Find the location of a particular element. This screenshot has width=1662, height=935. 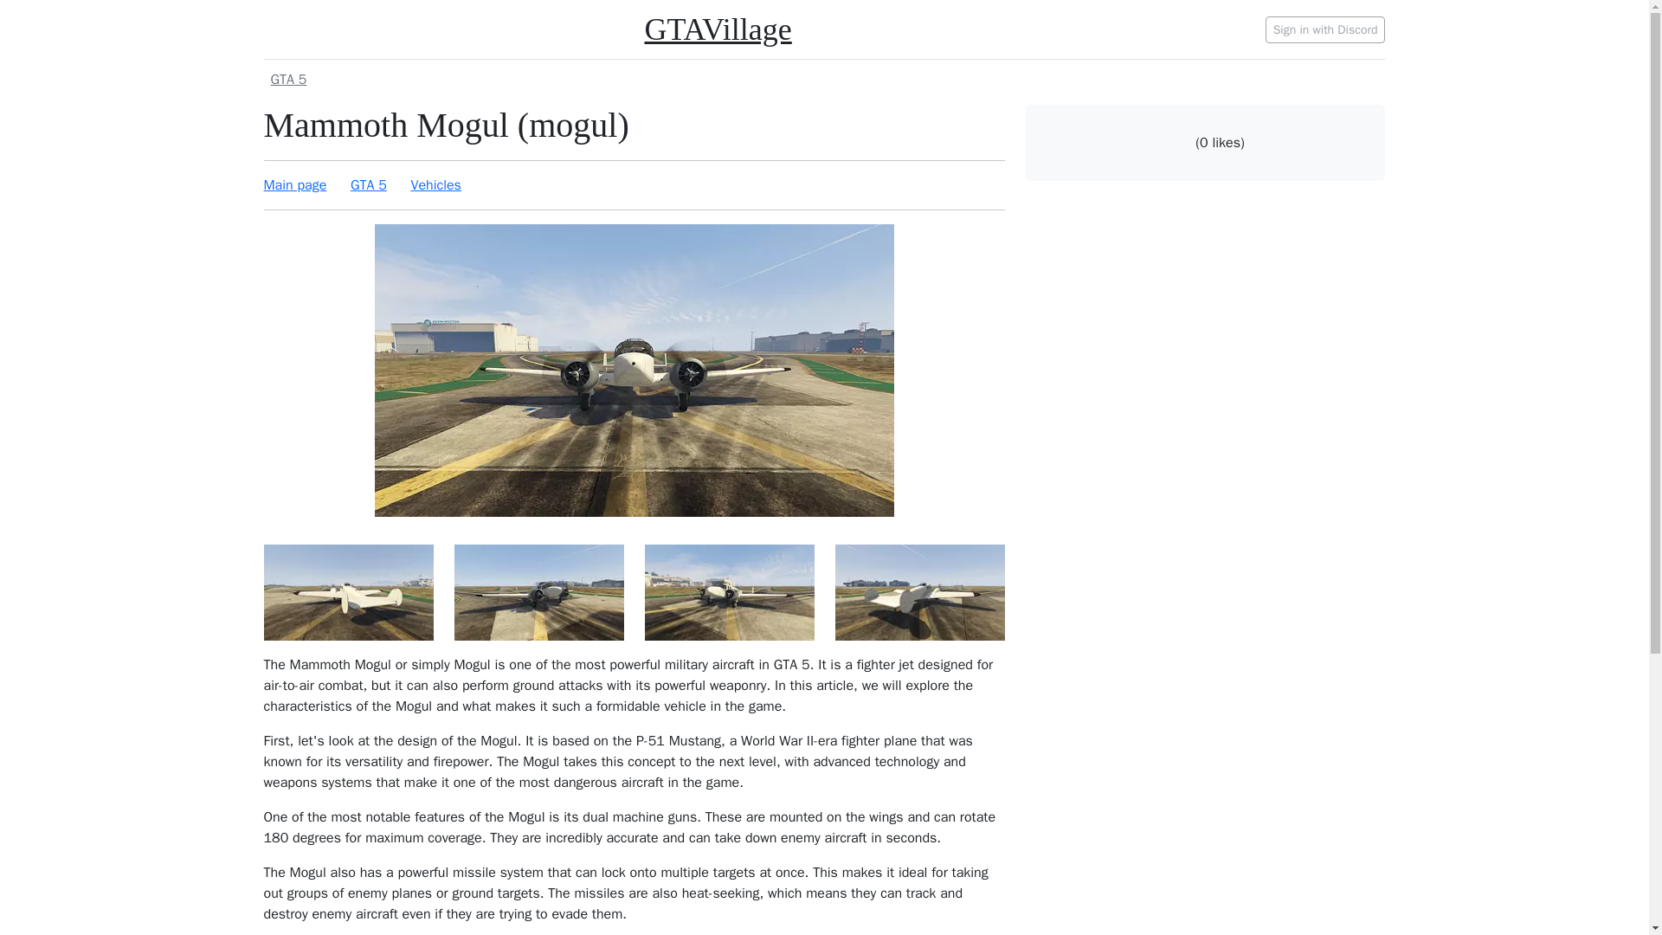

GTA 5 is located at coordinates (369, 185).